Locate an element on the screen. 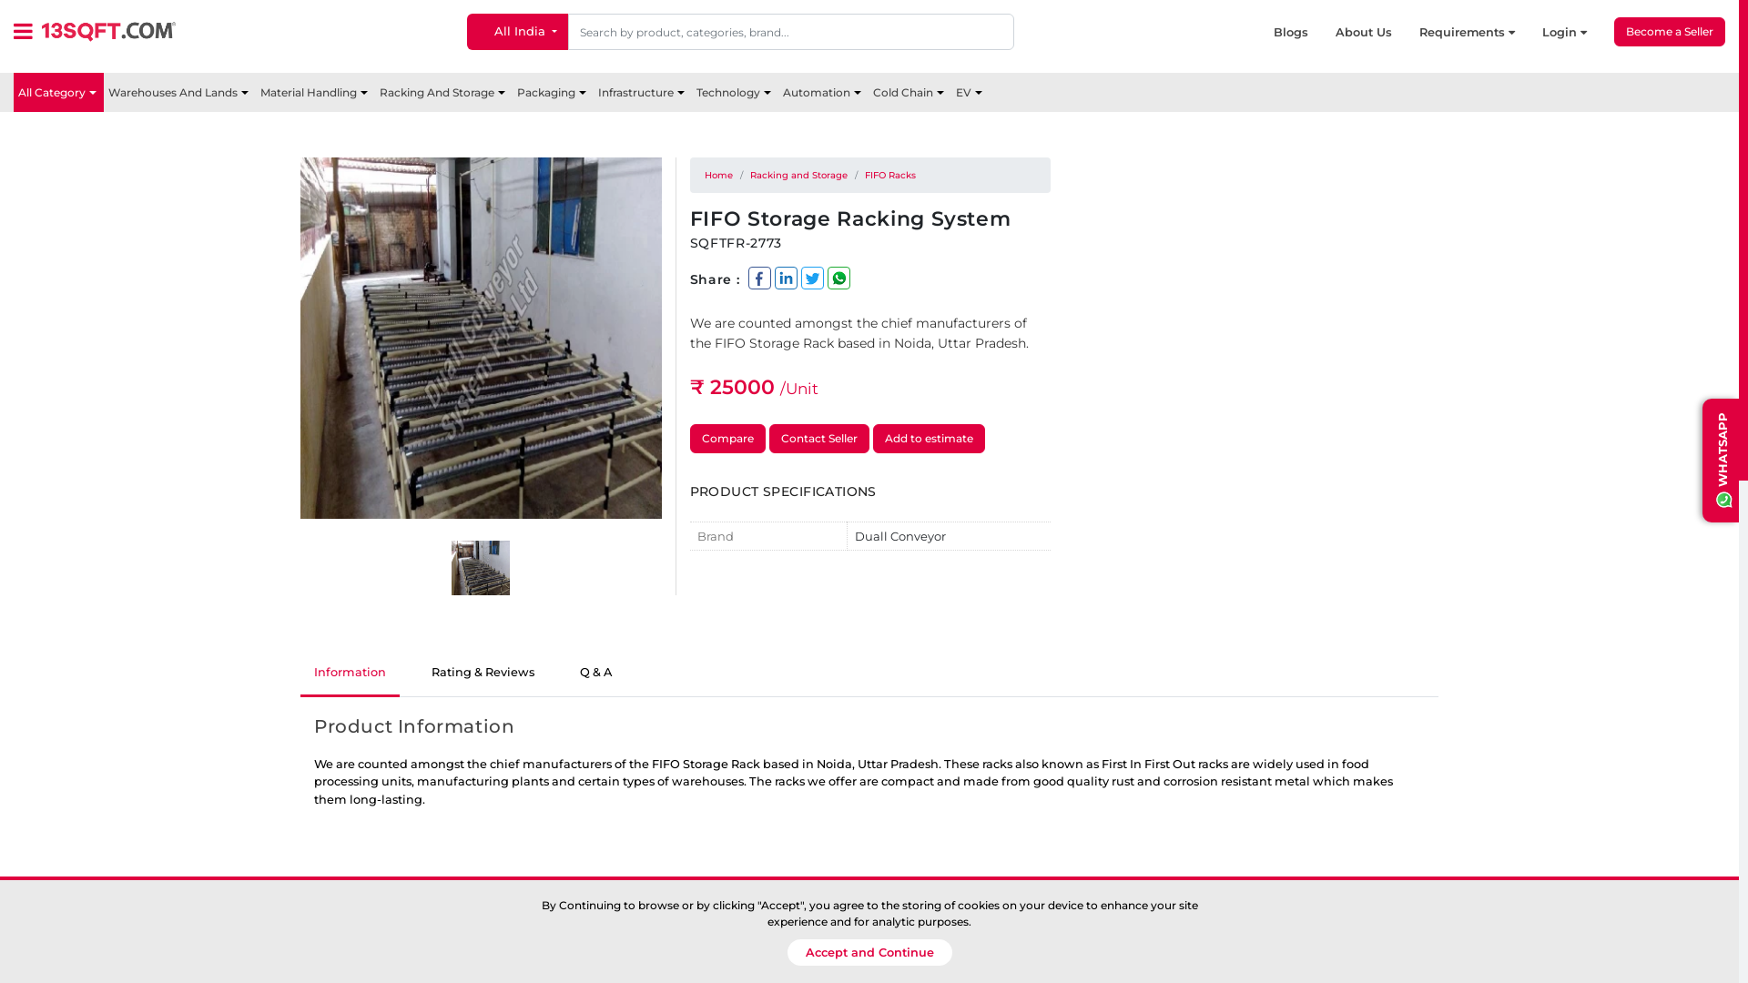  Cold Chain is located at coordinates (910, 93).